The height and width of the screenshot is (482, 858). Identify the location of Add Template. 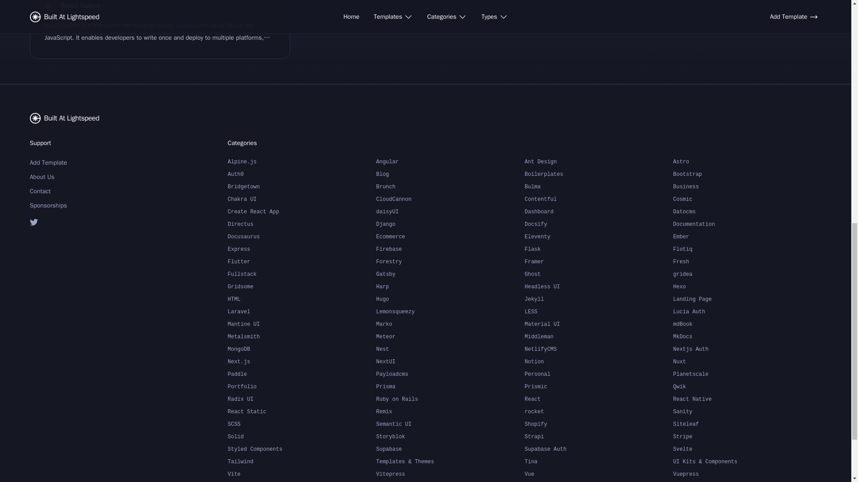
(75, 162).